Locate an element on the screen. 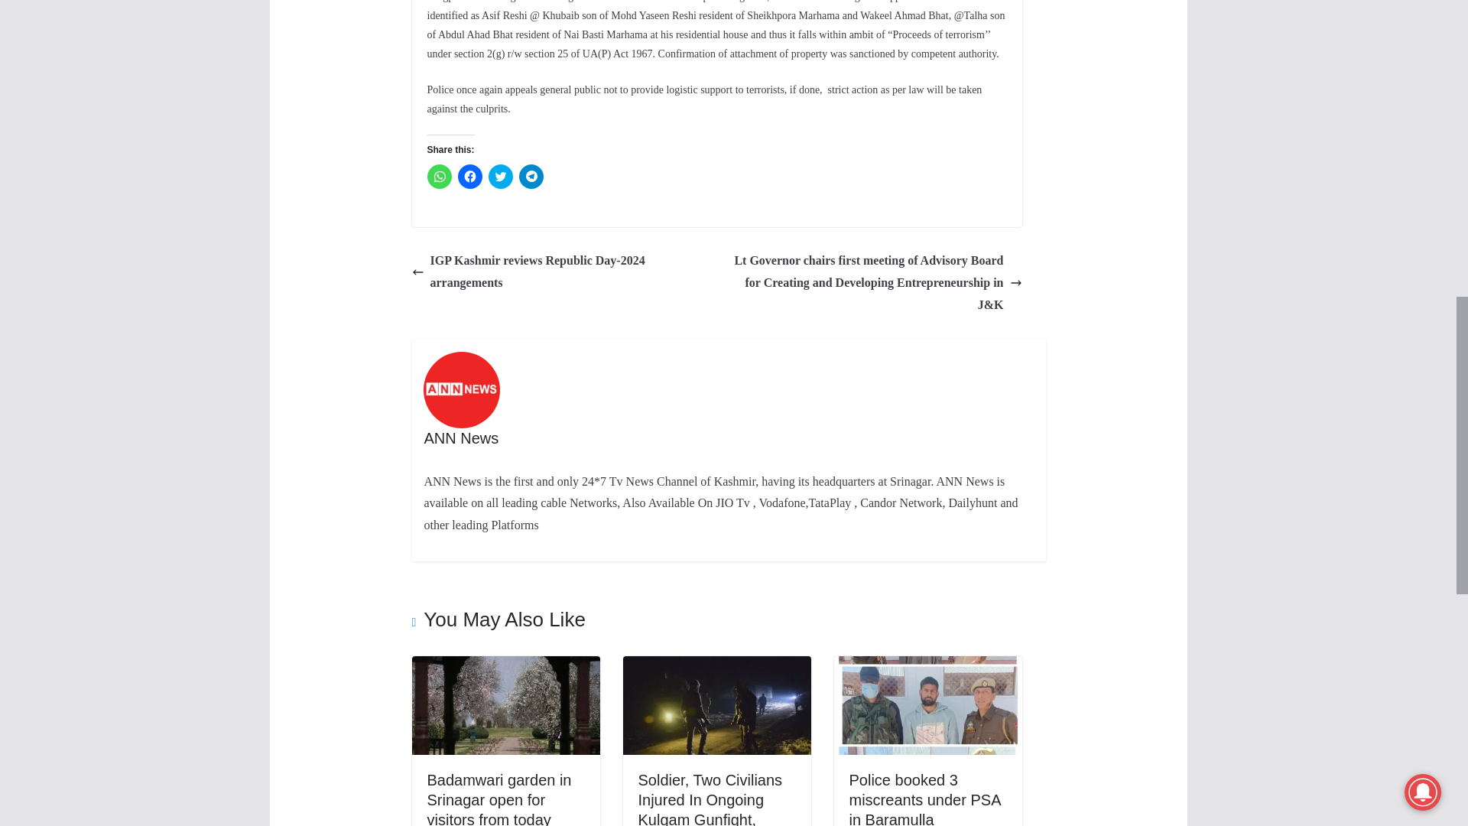  Click to share on Twitter is located at coordinates (500, 176).